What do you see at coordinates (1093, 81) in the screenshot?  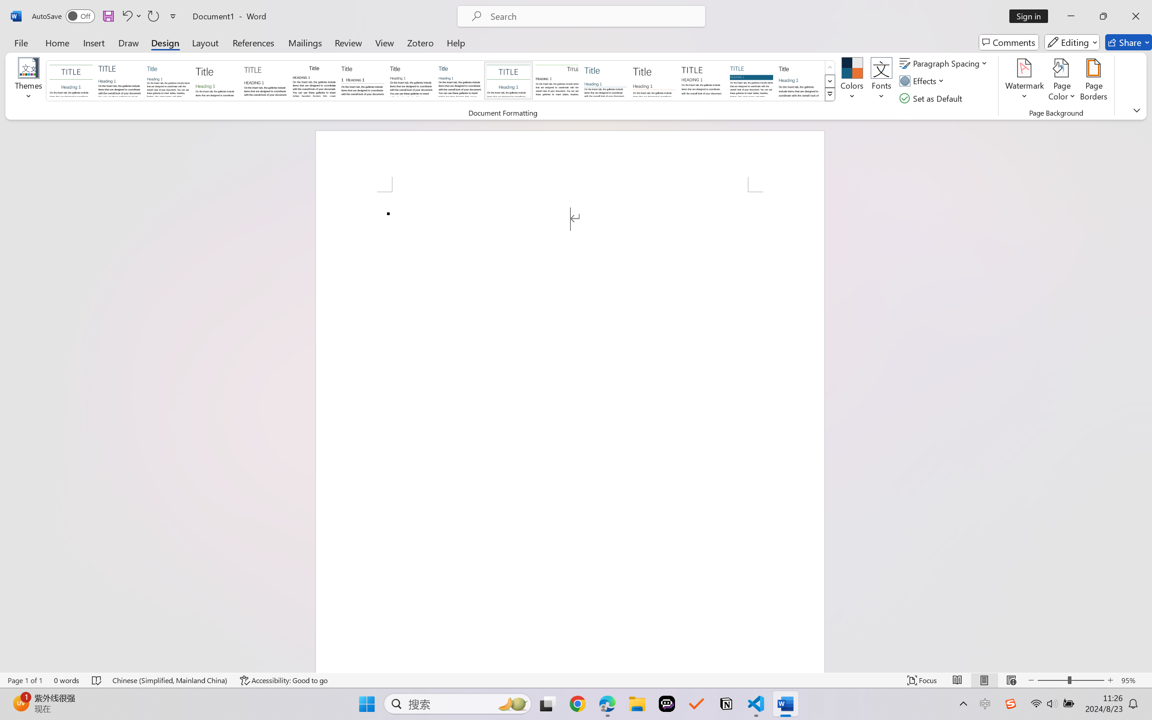 I see `Page Borders...` at bounding box center [1093, 81].